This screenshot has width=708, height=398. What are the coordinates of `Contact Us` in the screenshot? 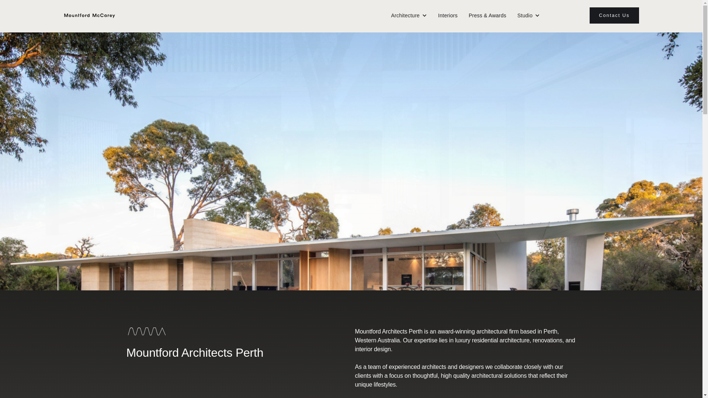 It's located at (614, 15).